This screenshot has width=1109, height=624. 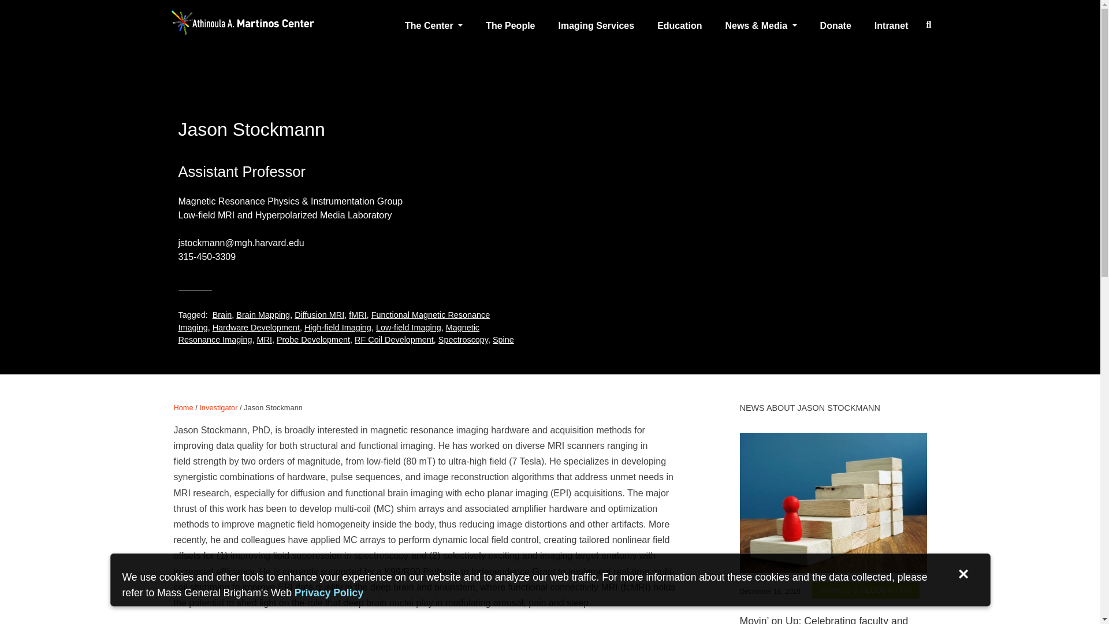 I want to click on Low-field Imaging, so click(x=408, y=327).